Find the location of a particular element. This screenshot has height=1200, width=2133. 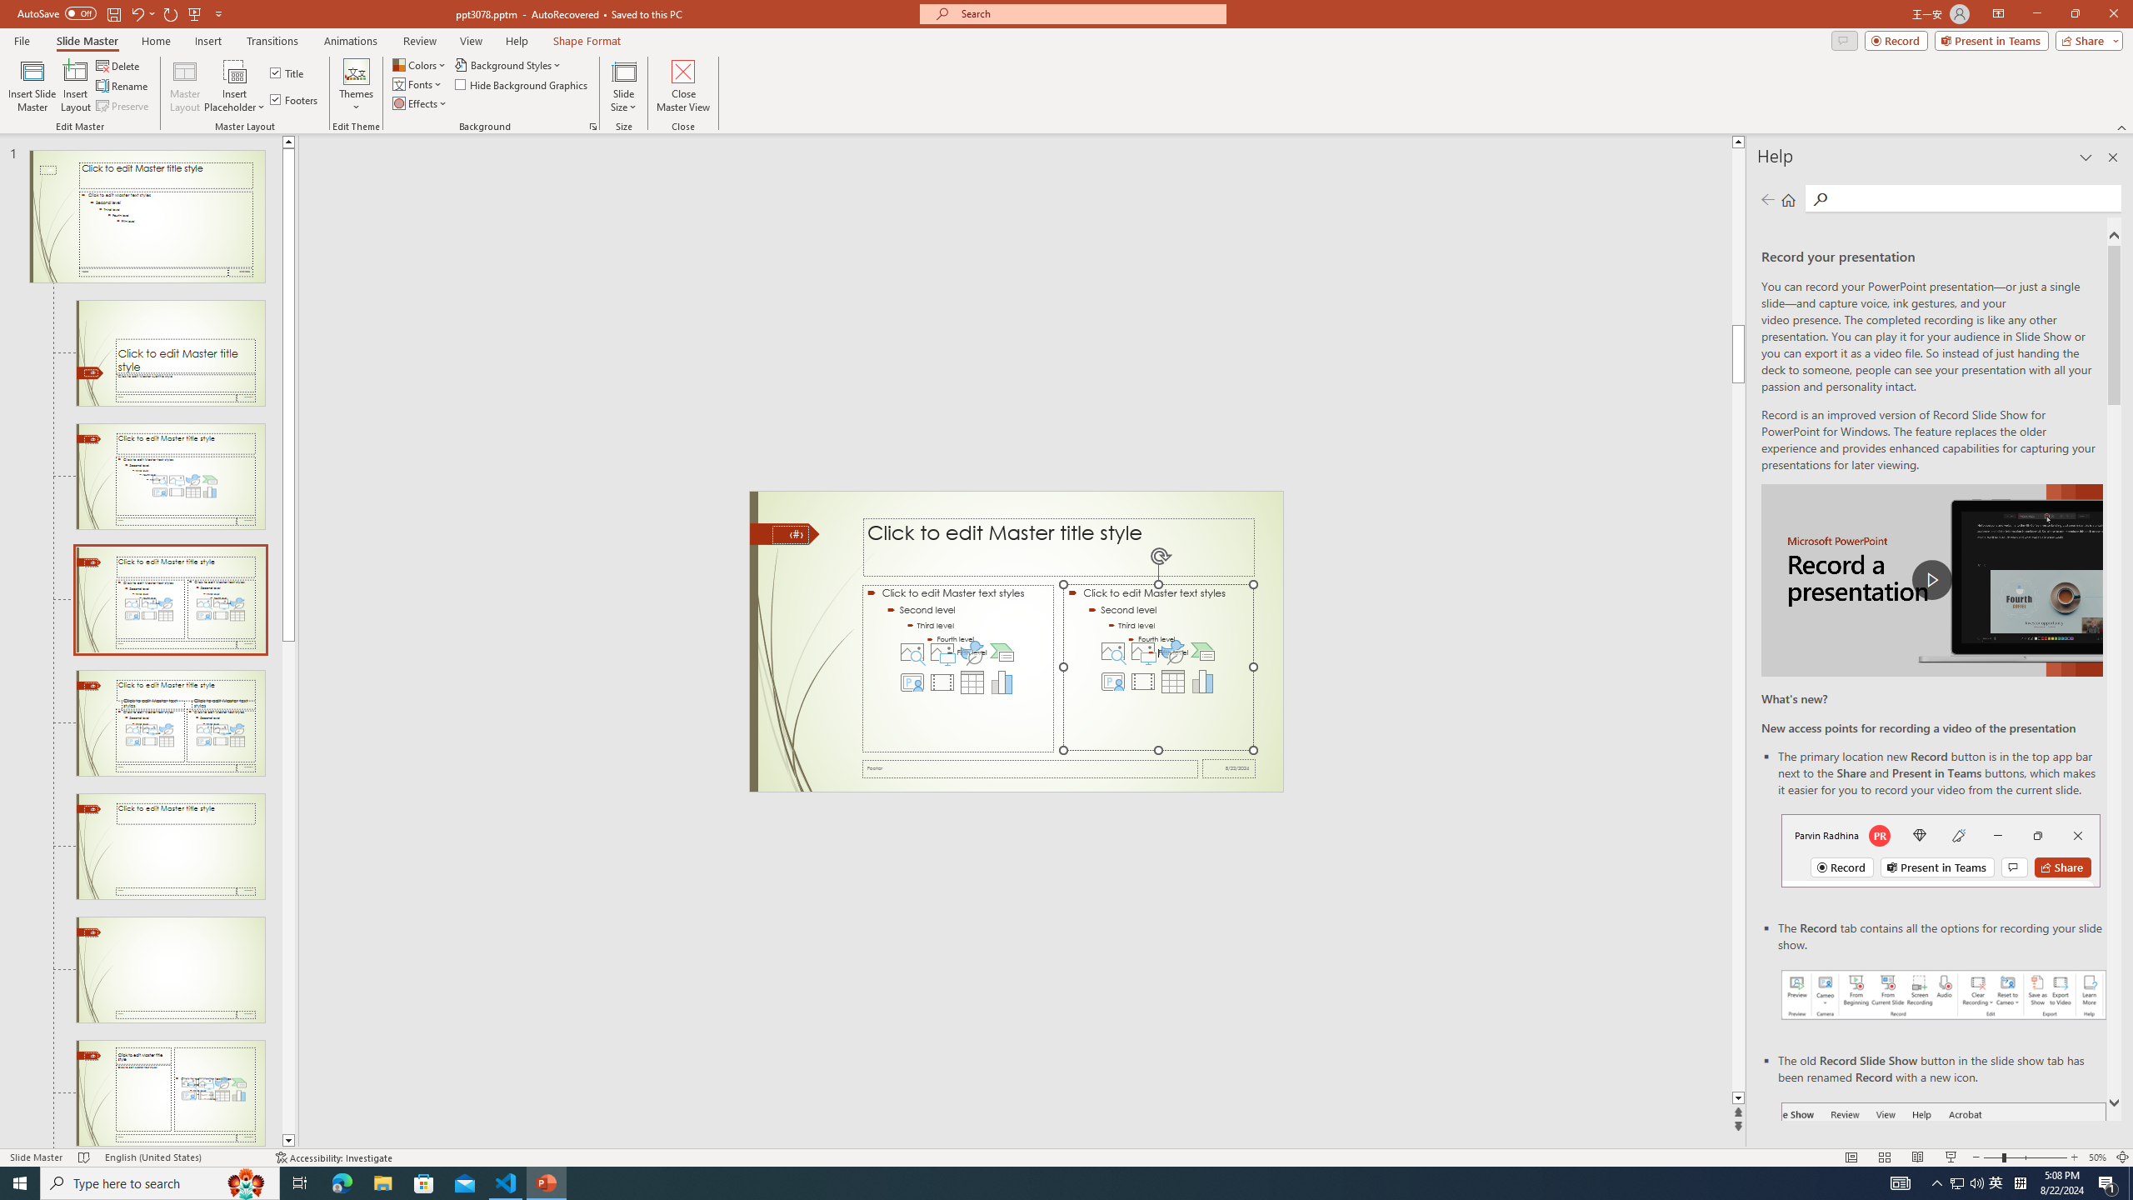

Fonts is located at coordinates (418, 83).